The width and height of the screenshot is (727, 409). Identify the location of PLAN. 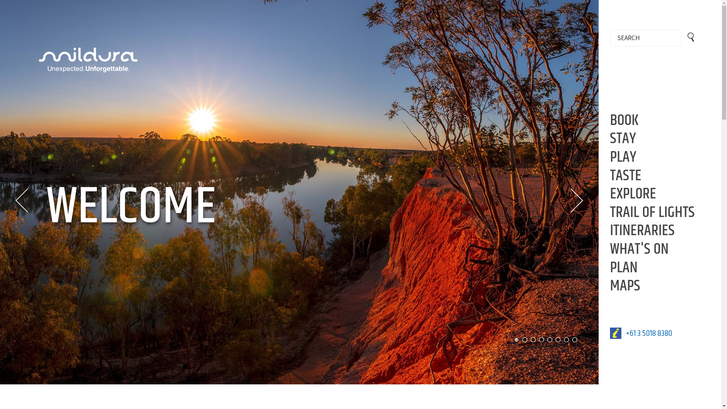
(624, 268).